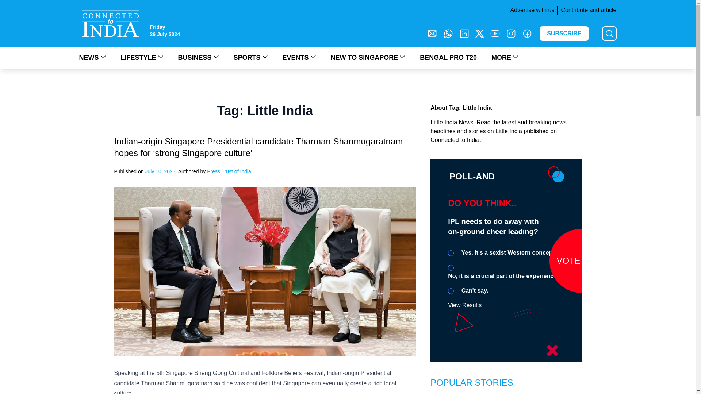 The height and width of the screenshot is (394, 701). What do you see at coordinates (142, 57) in the screenshot?
I see `LIFESTYLE` at bounding box center [142, 57].